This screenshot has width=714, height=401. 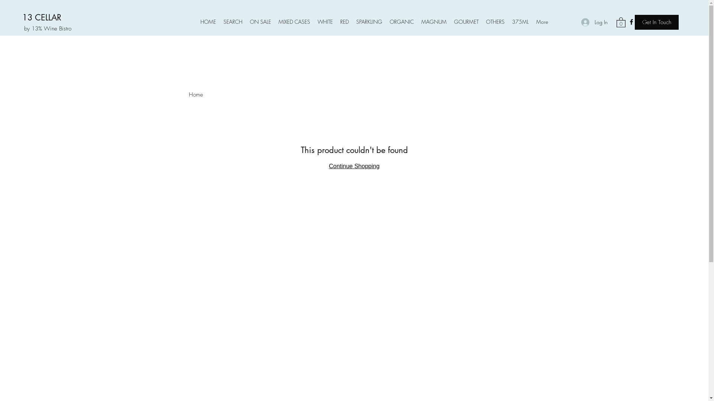 I want to click on Home, so click(x=196, y=95).